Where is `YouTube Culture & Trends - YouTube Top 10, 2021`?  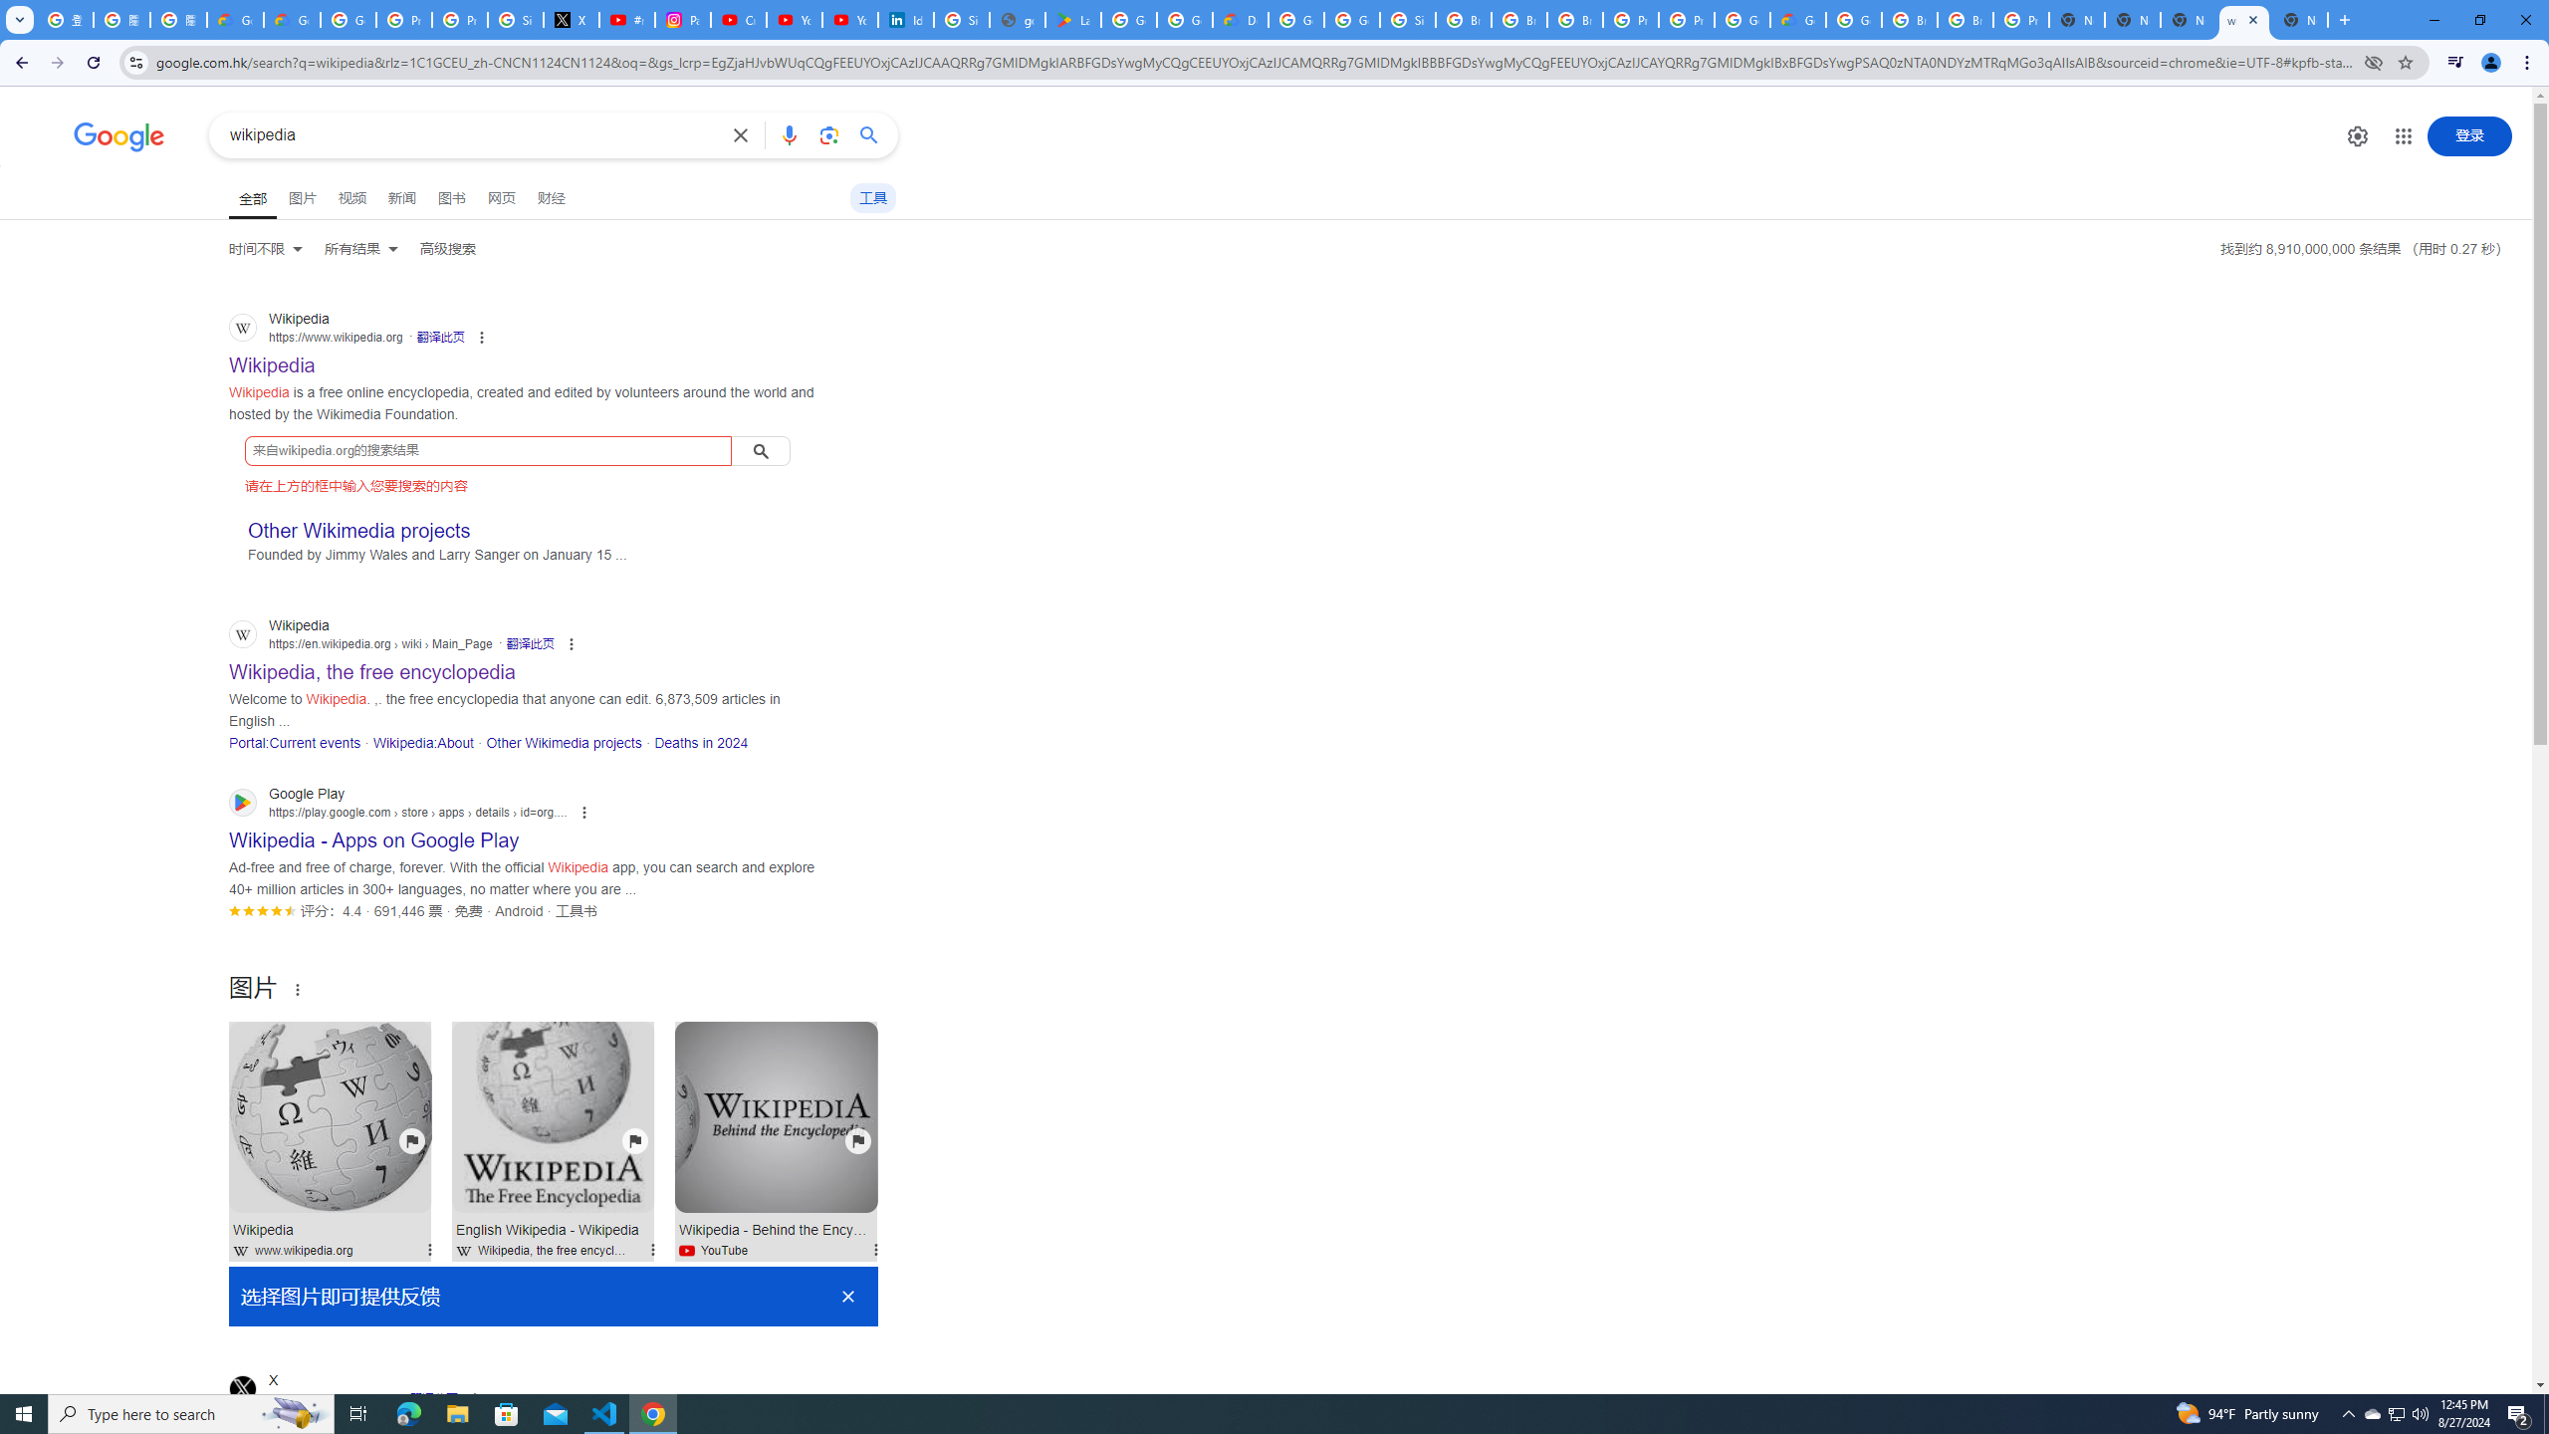
YouTube Culture & Trends - YouTube Top 10, 2021 is located at coordinates (849, 20).